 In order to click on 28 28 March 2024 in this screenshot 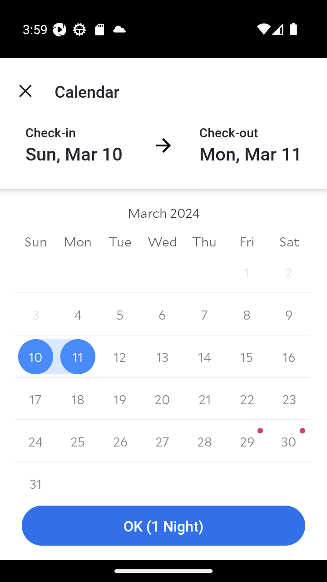, I will do `click(204, 441)`.